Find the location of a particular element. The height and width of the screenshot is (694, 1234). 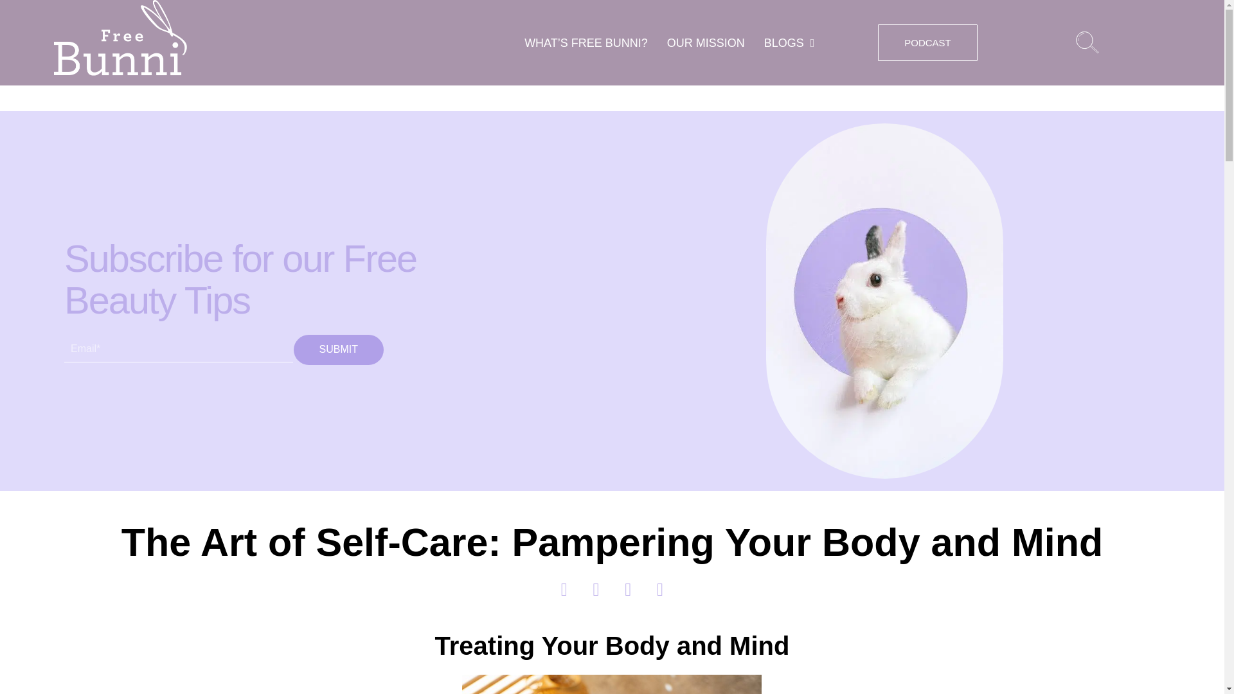

OUR MISSION is located at coordinates (706, 42).